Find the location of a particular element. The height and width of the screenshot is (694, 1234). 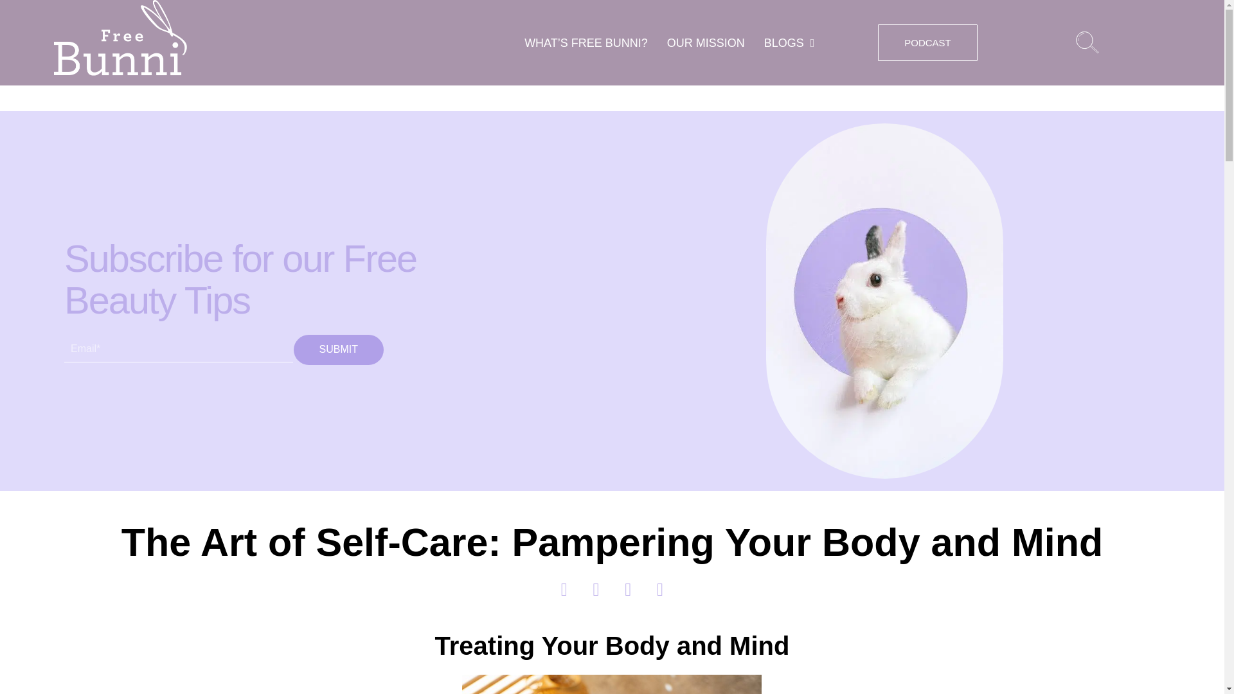

OUR MISSION is located at coordinates (706, 42).